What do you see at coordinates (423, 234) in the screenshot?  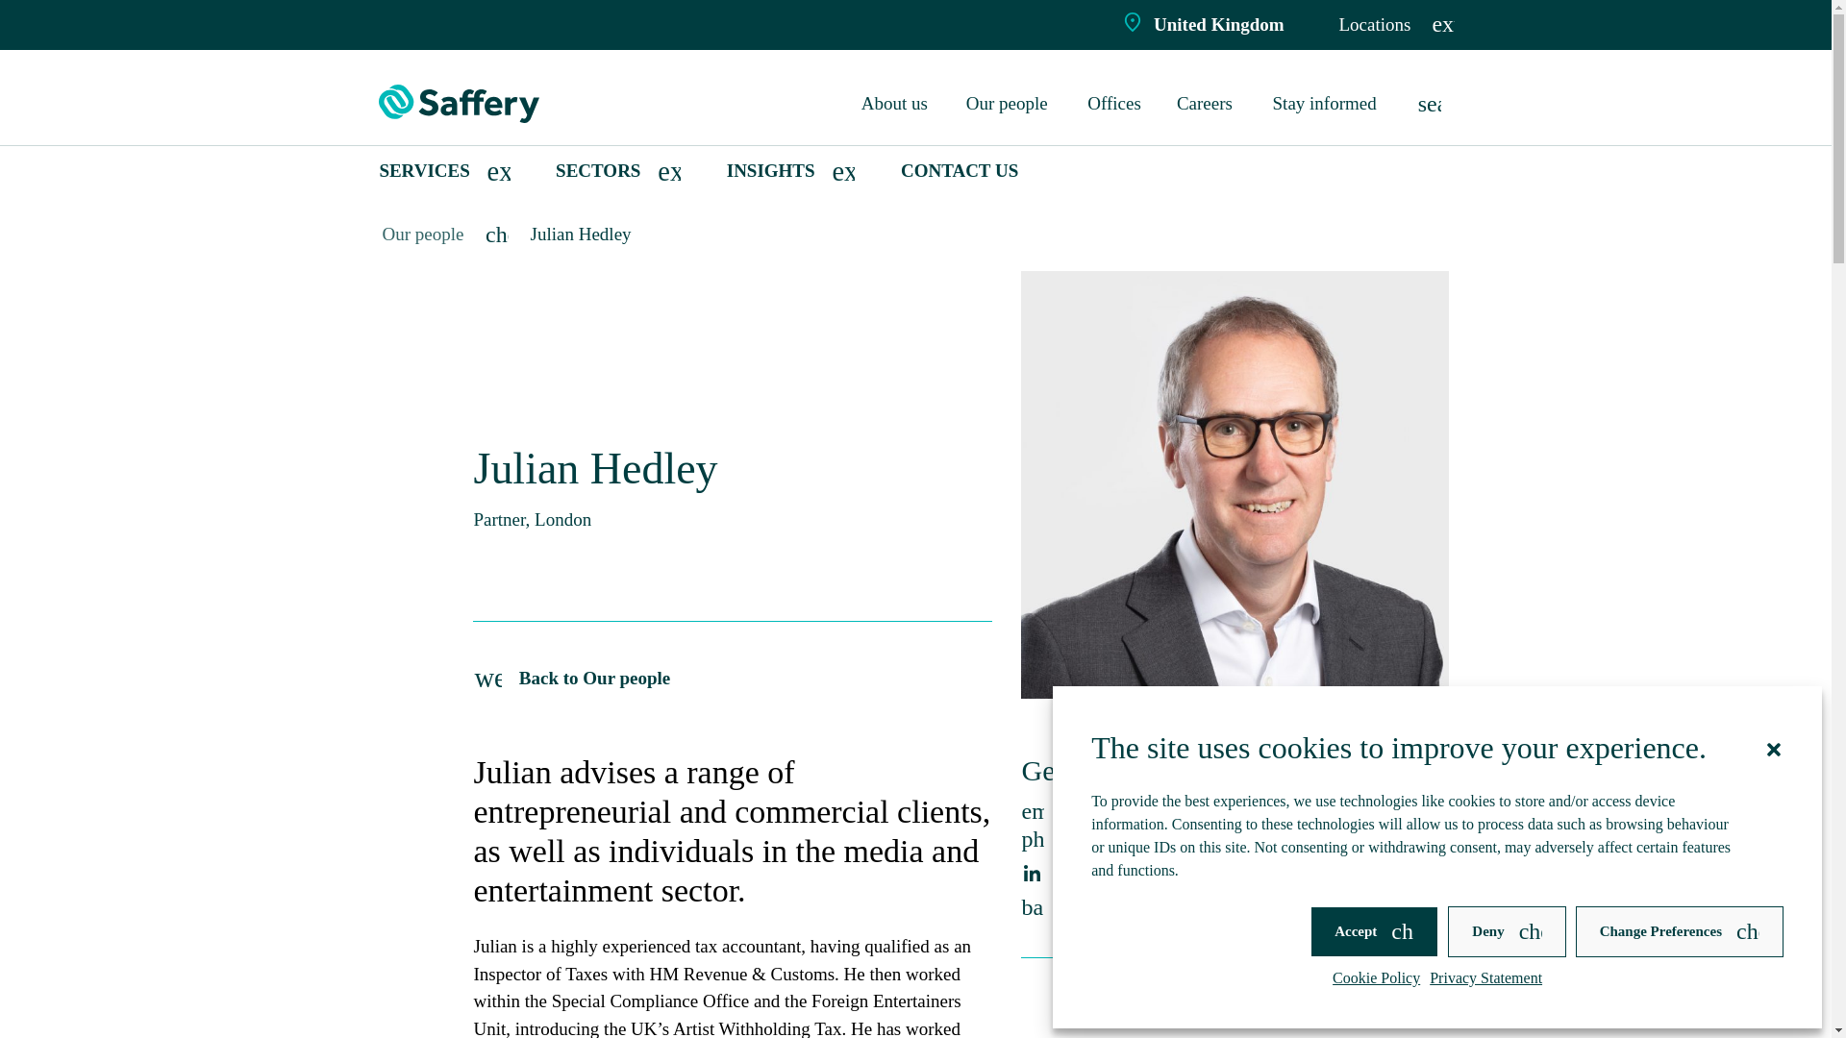 I see `Our people` at bounding box center [423, 234].